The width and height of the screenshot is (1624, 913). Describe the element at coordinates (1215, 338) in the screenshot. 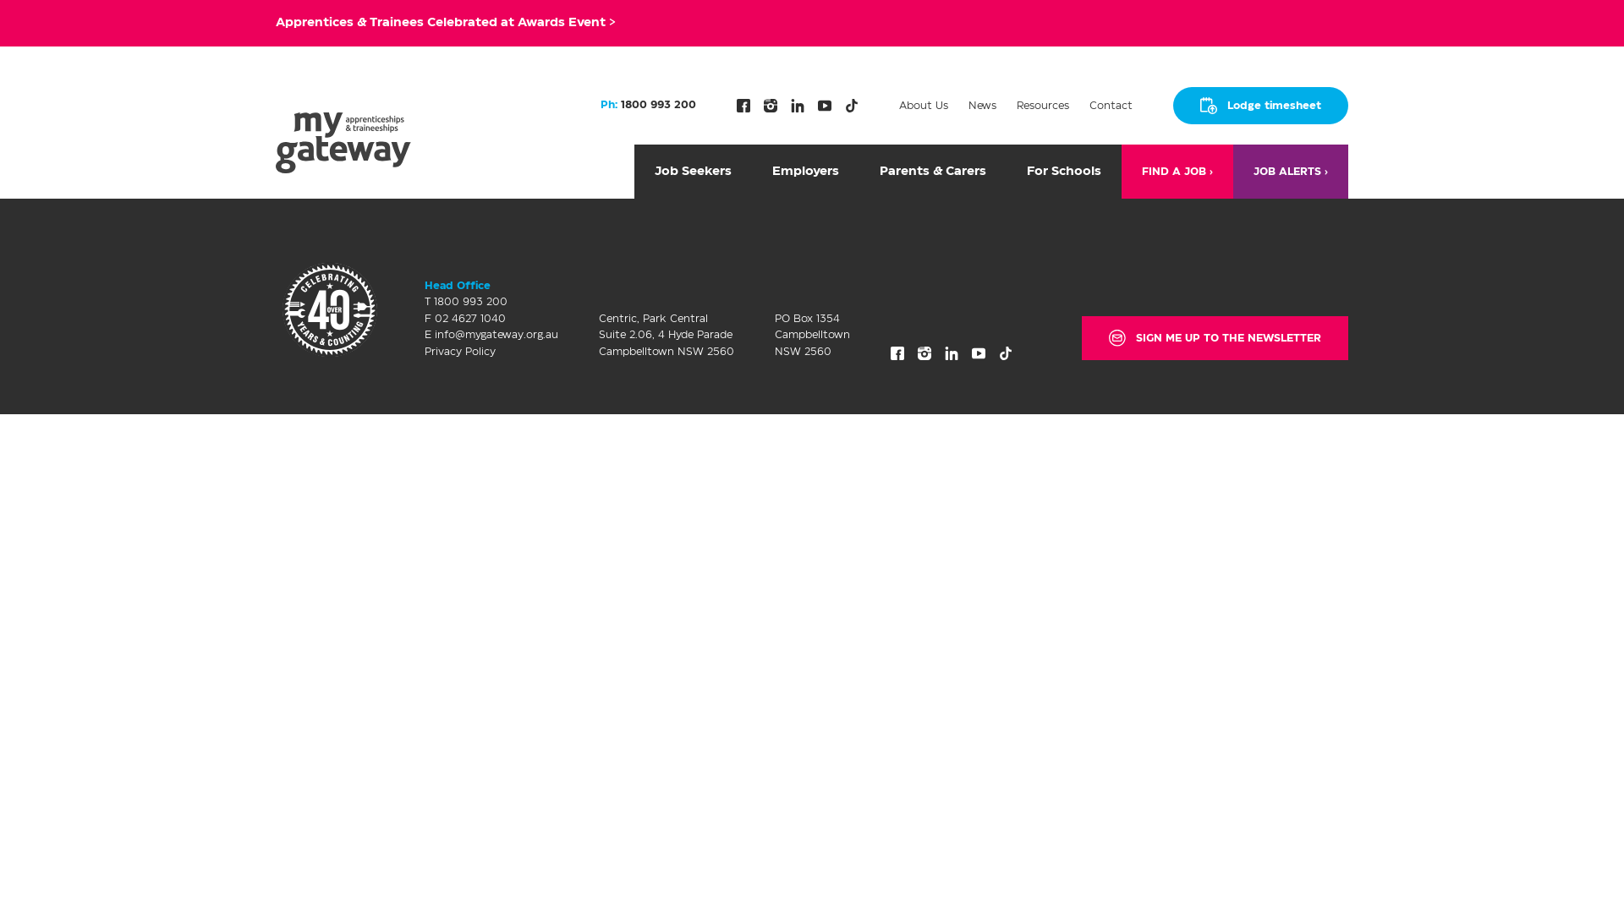

I see `SIGN ME UP TO THE NEWSLETTER` at that location.